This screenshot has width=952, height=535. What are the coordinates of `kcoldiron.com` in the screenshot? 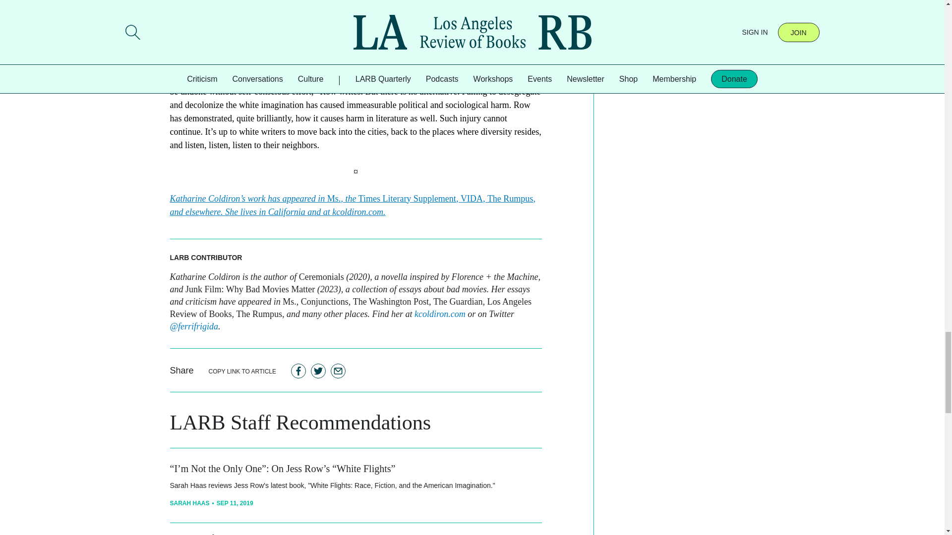 It's located at (439, 314).